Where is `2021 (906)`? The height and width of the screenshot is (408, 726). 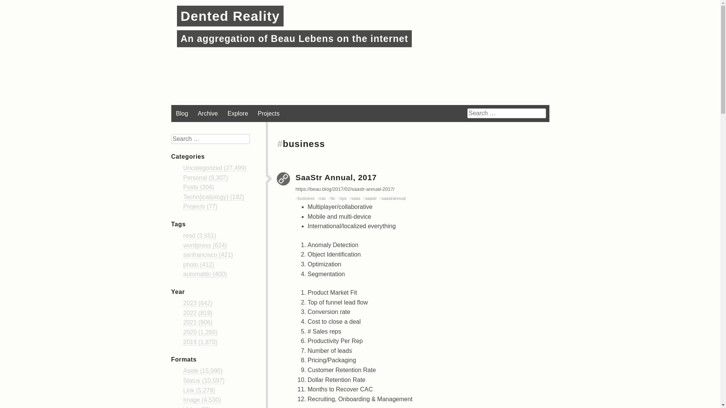
2021 (906) is located at coordinates (197, 323).